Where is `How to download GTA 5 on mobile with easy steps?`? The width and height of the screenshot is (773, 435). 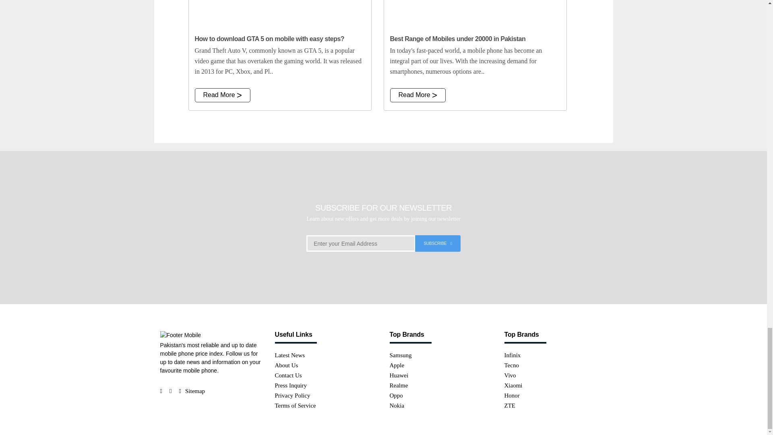
How to download GTA 5 on mobile with easy steps? is located at coordinates (279, 14).